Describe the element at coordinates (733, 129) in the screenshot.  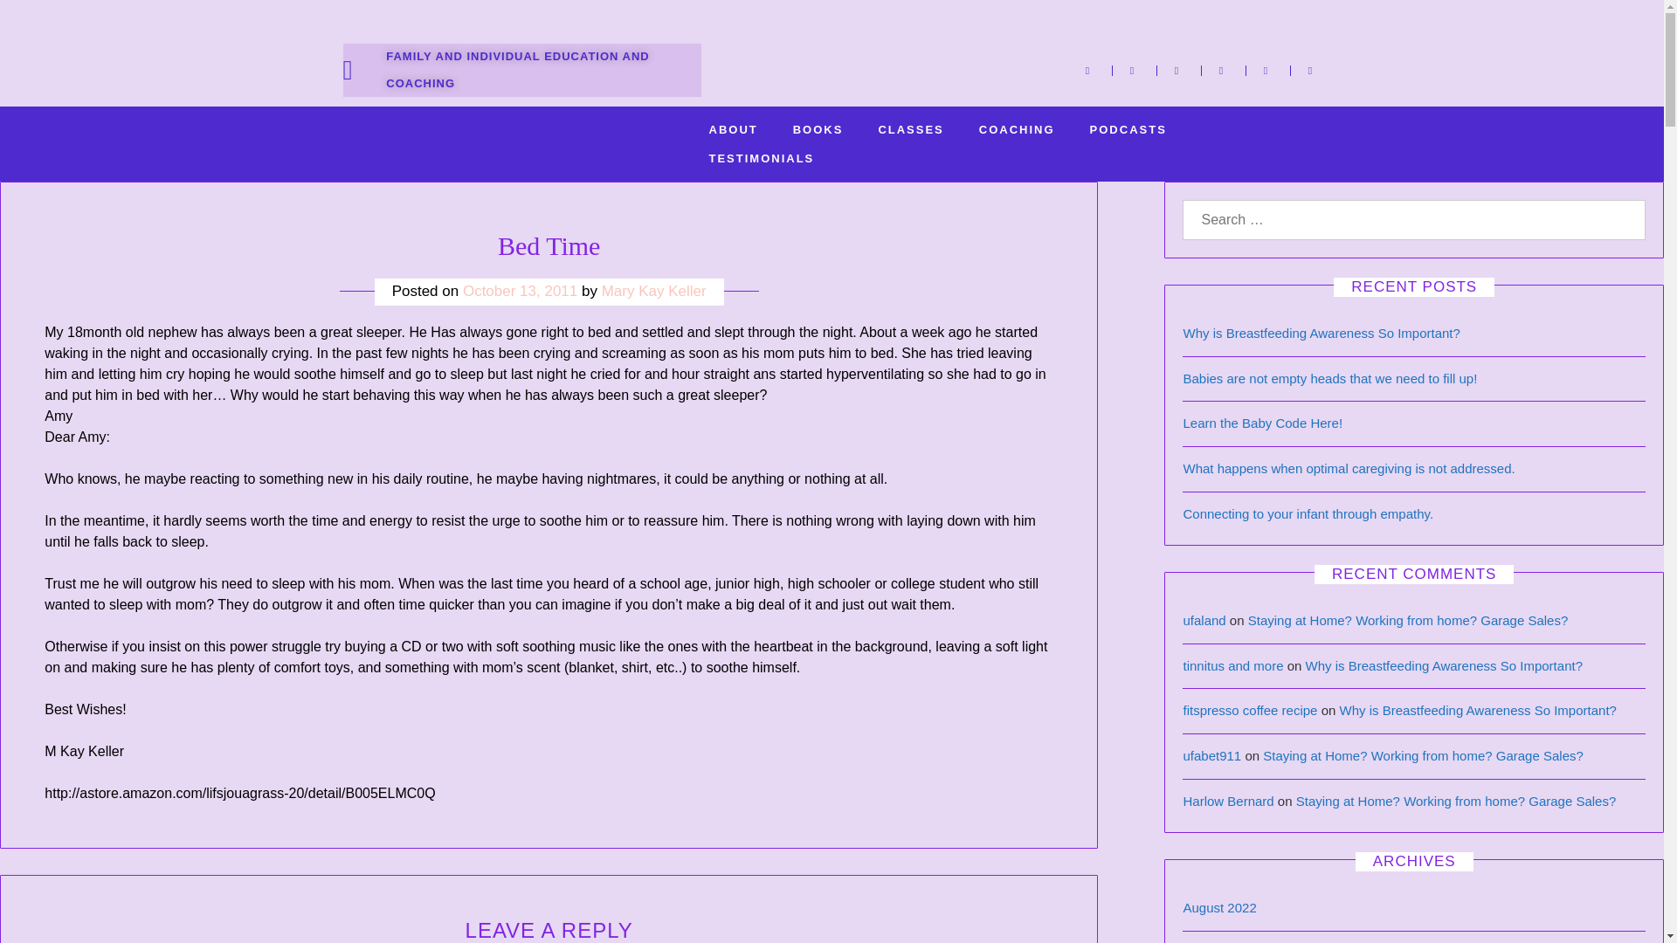
I see `ABOUT` at that location.